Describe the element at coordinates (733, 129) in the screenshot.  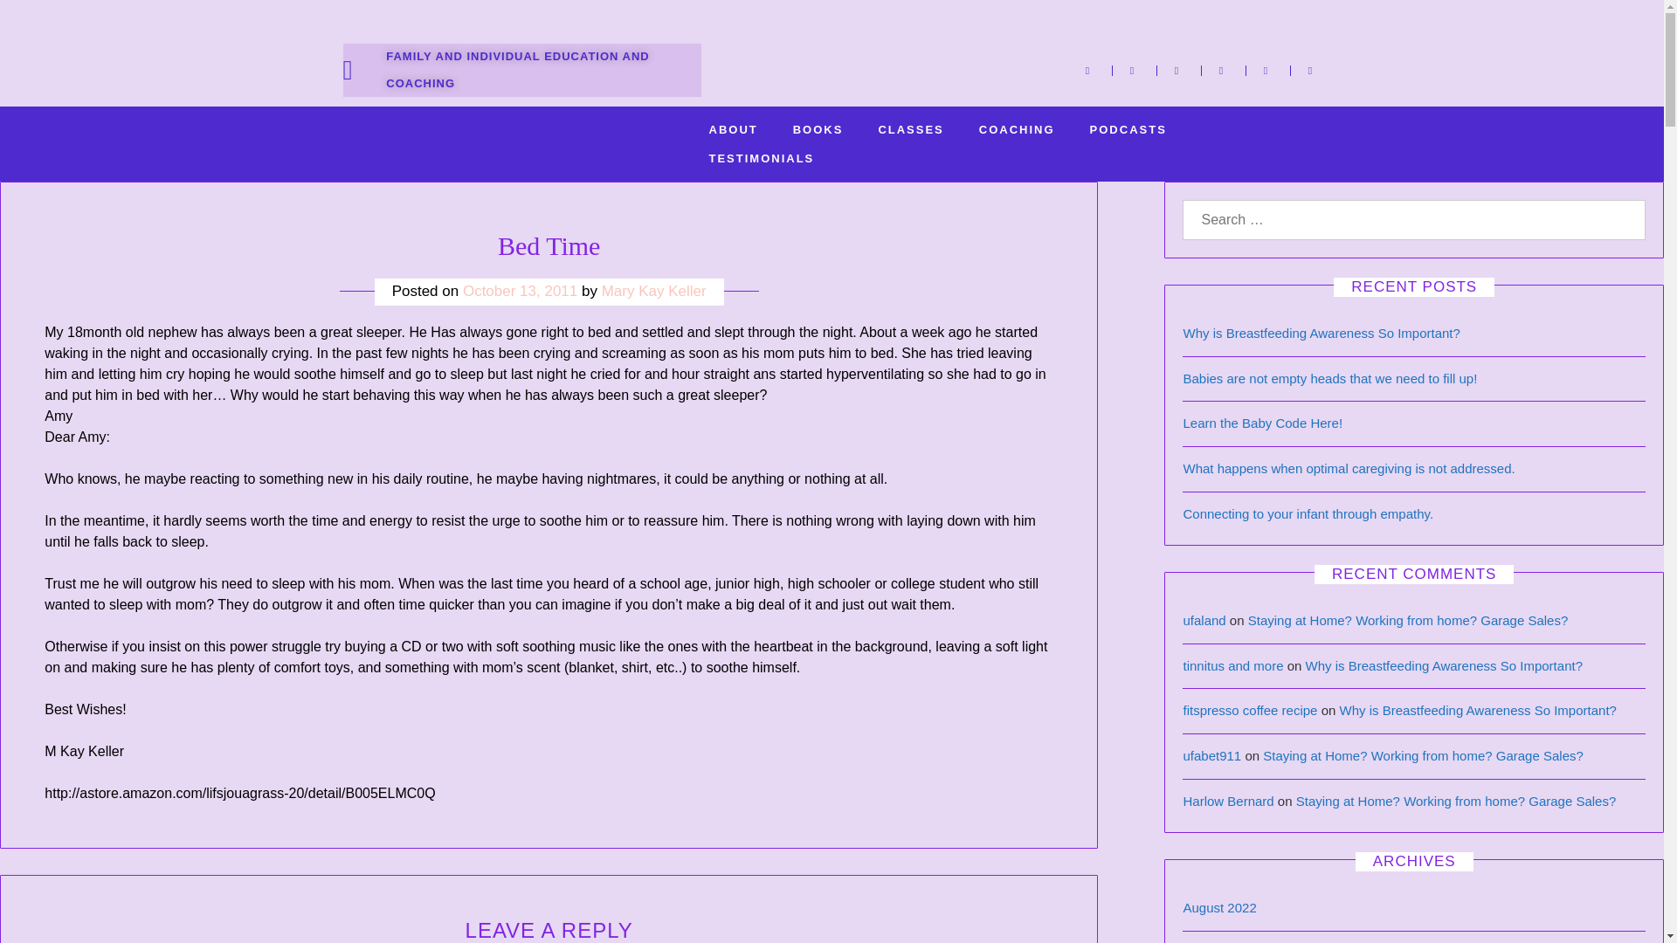
I see `ABOUT` at that location.